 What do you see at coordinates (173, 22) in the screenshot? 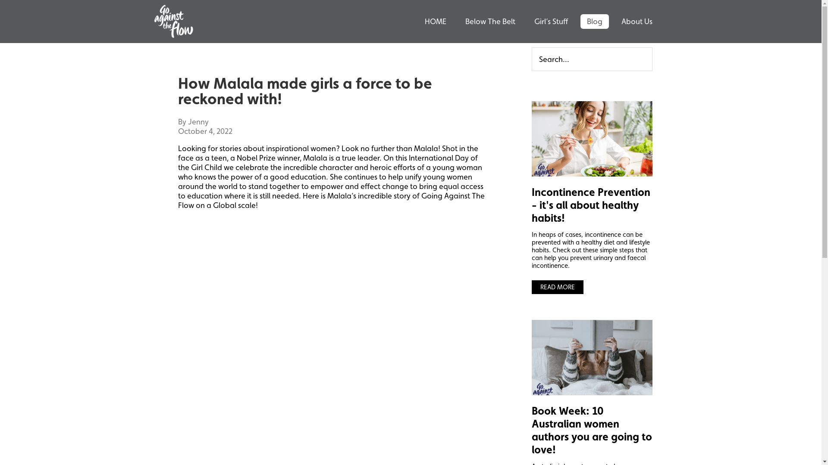
I see `Go Against the Flow` at bounding box center [173, 22].